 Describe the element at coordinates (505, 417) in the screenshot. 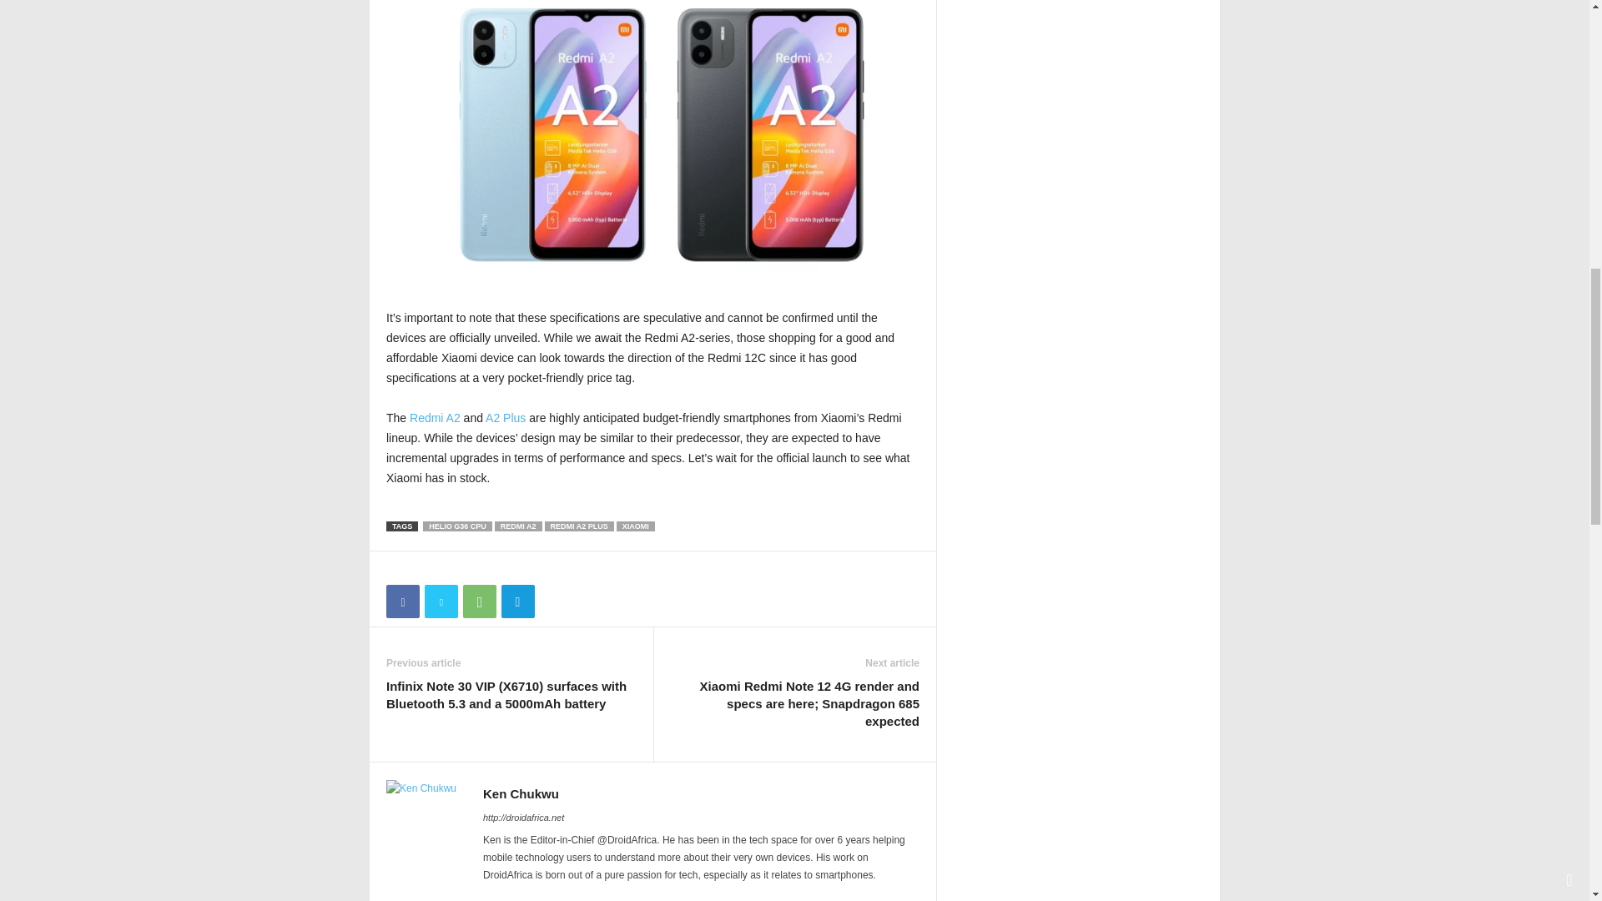

I see `A2 Plus` at that location.